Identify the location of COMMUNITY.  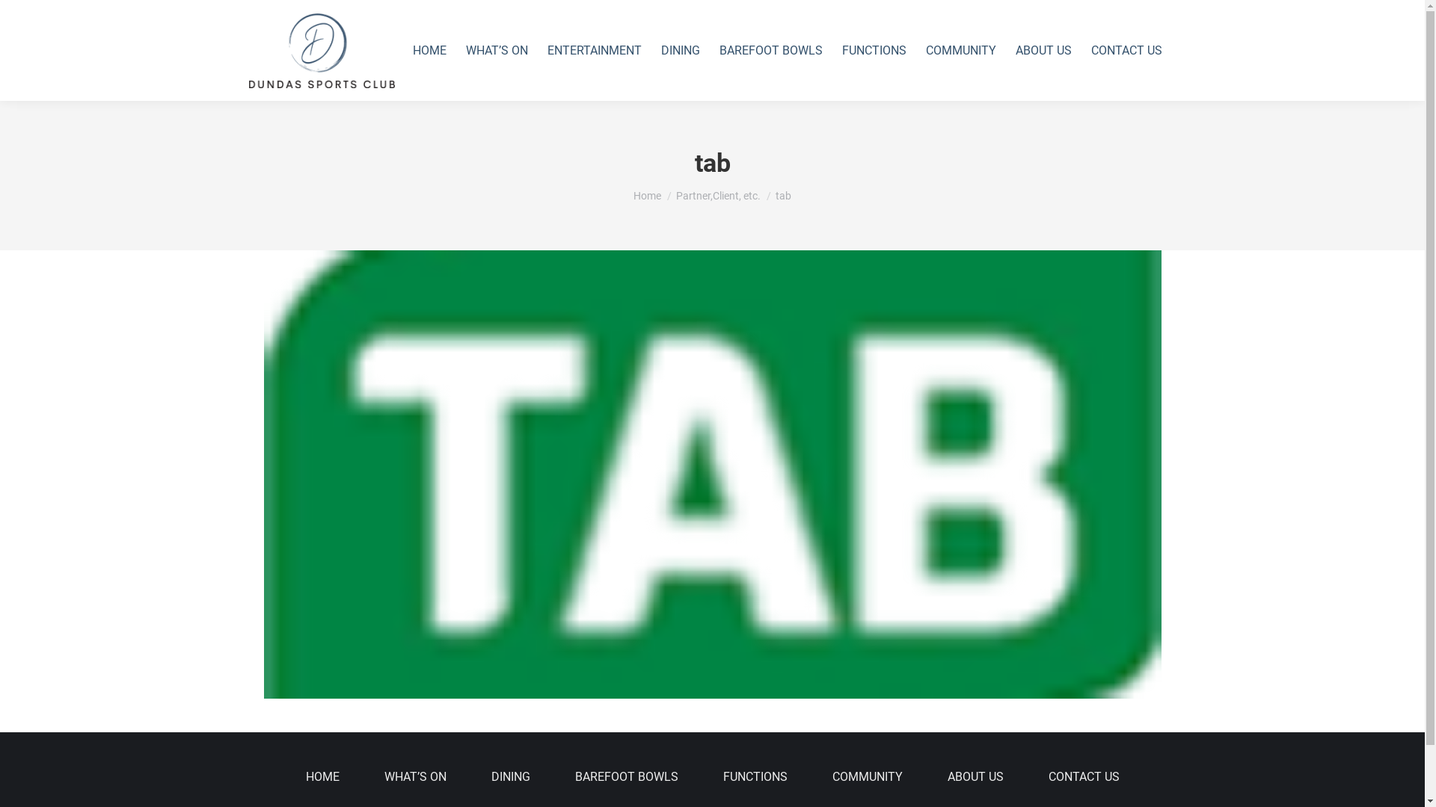
(960, 51).